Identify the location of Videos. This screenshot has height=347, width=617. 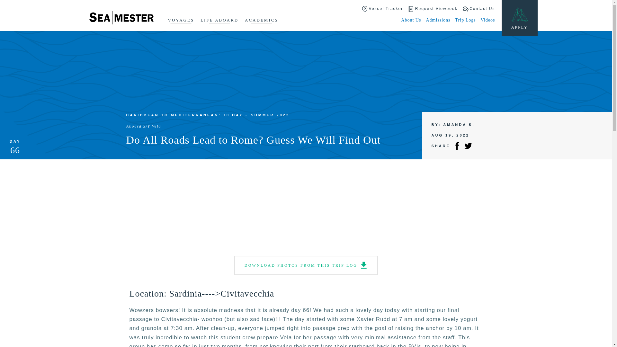
(488, 20).